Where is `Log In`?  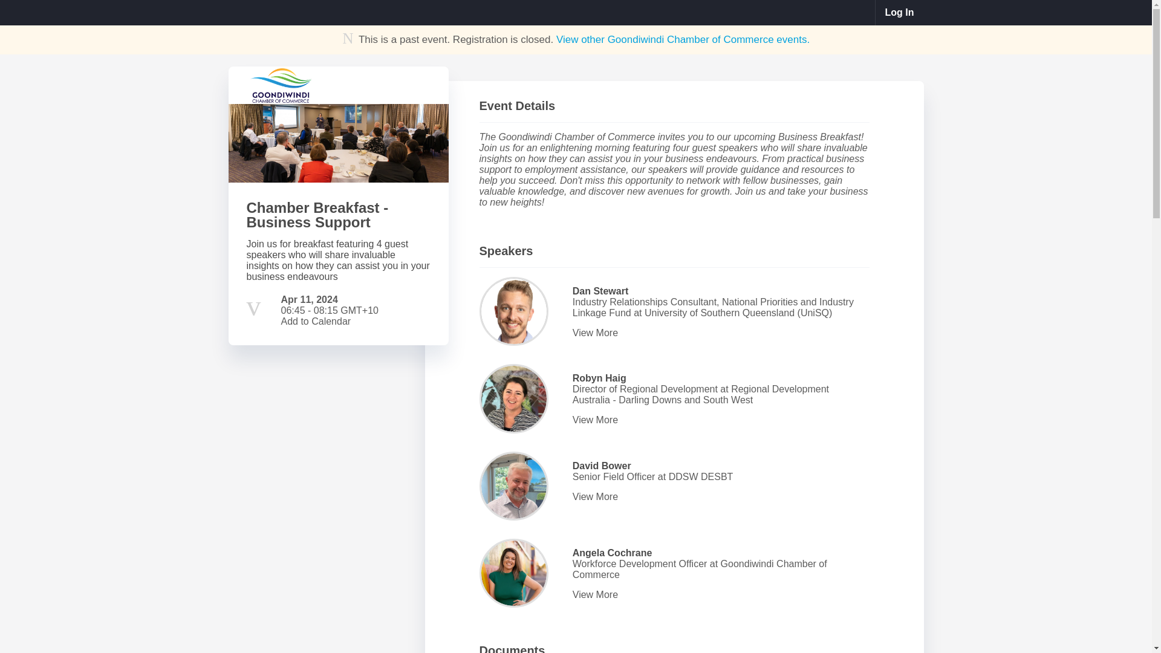 Log In is located at coordinates (900, 13).